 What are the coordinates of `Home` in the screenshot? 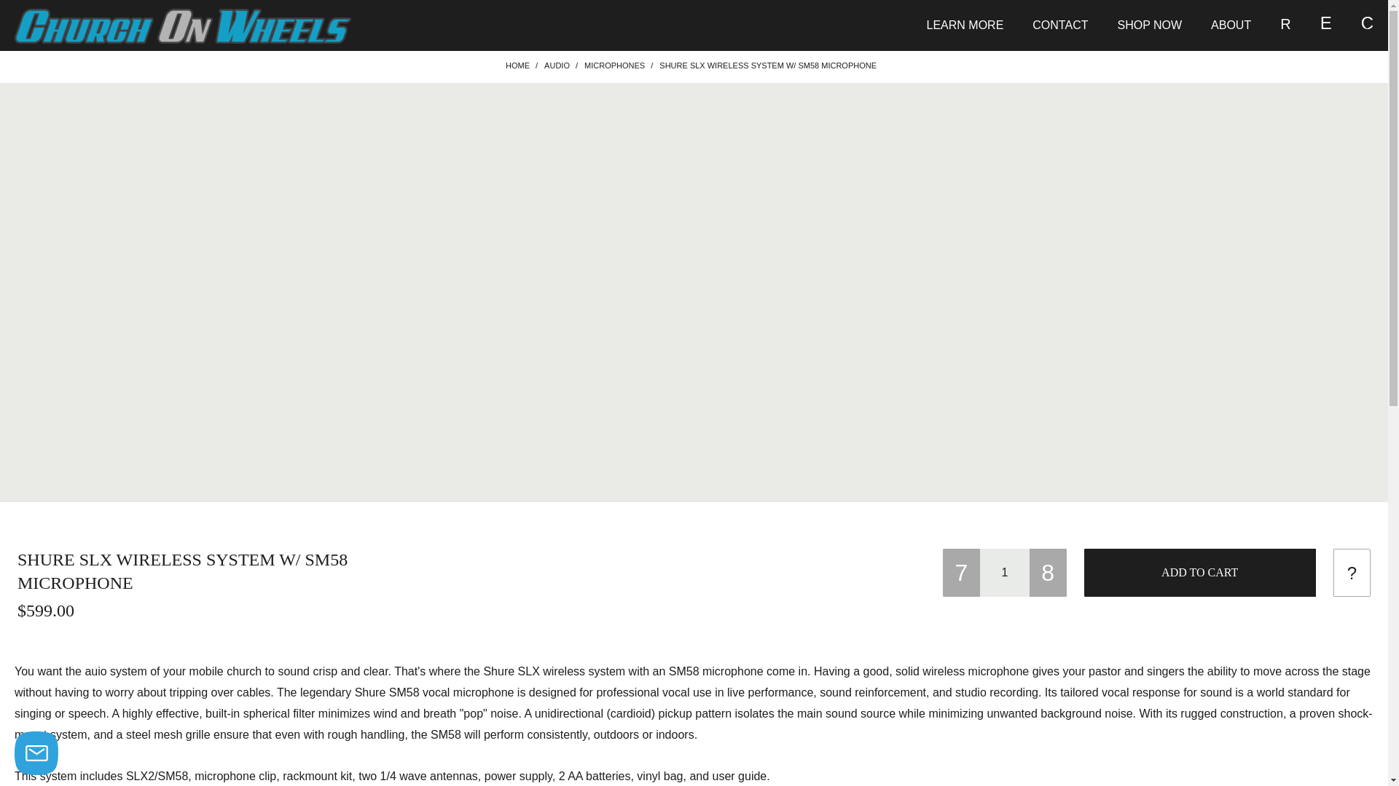 It's located at (517, 66).